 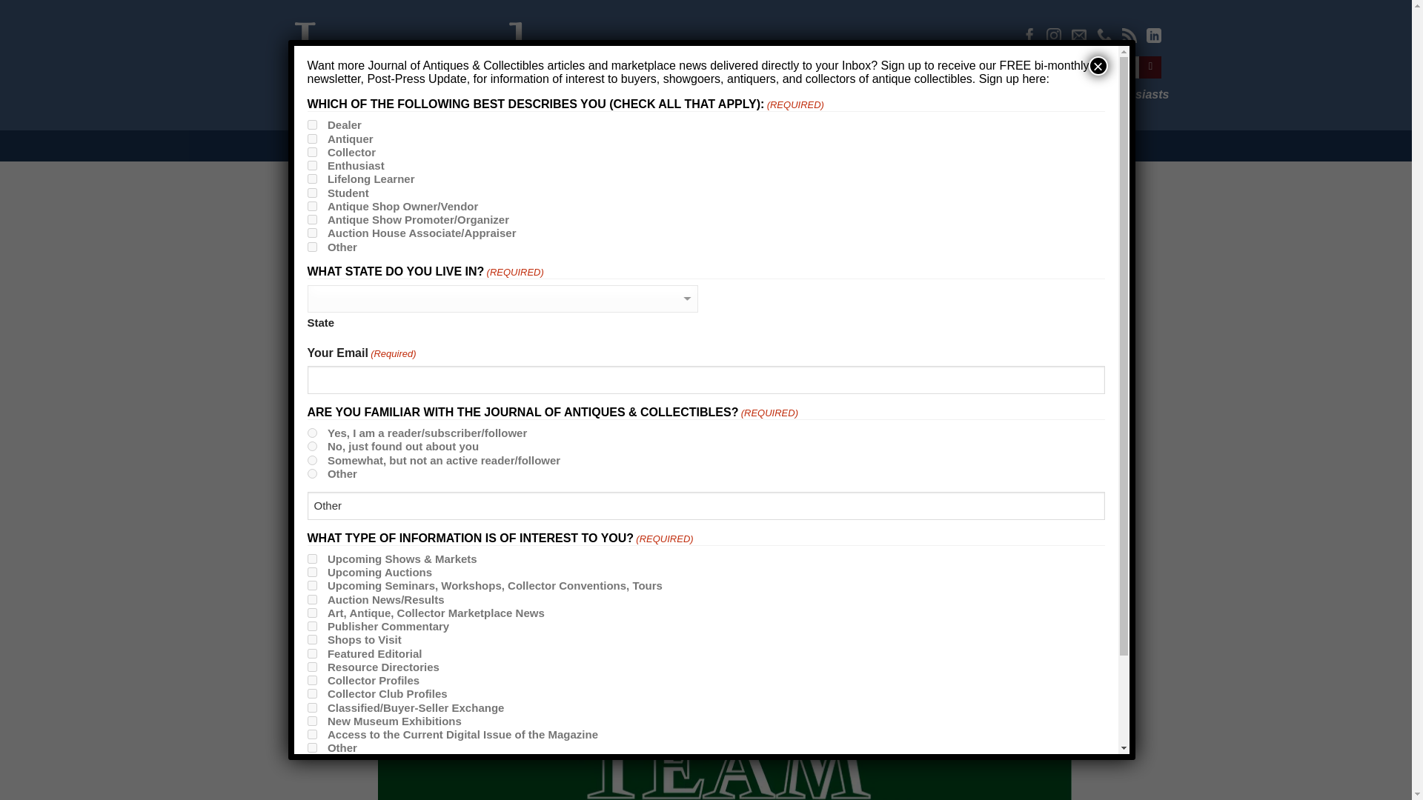 I want to click on Subscribe, so click(x=938, y=67).